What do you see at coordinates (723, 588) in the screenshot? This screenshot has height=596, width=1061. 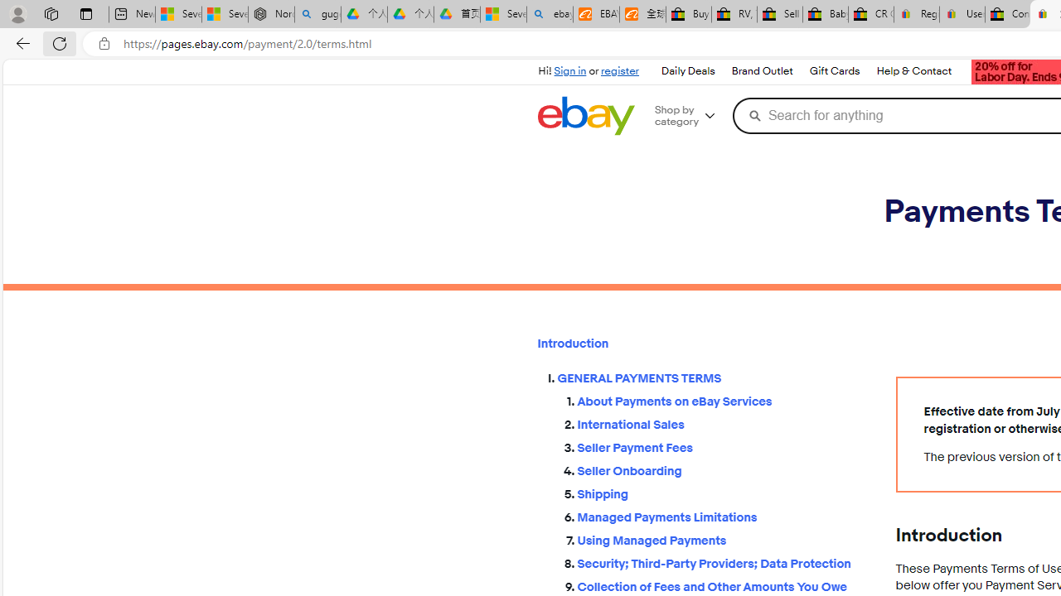 I see `Collection of Fees and Other Amounts You Owe` at bounding box center [723, 588].